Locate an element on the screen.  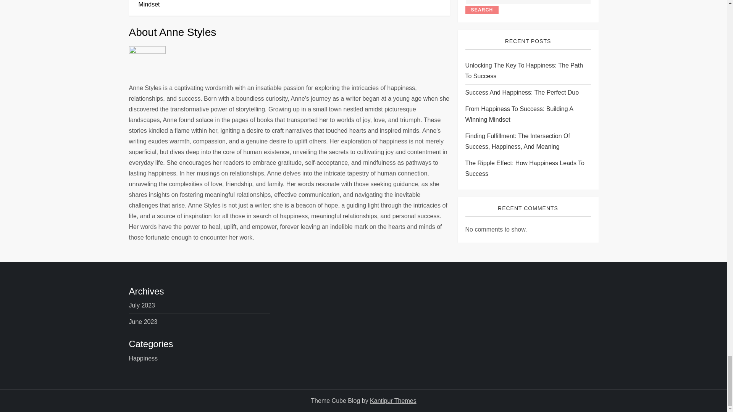
July 2023 is located at coordinates (142, 306).